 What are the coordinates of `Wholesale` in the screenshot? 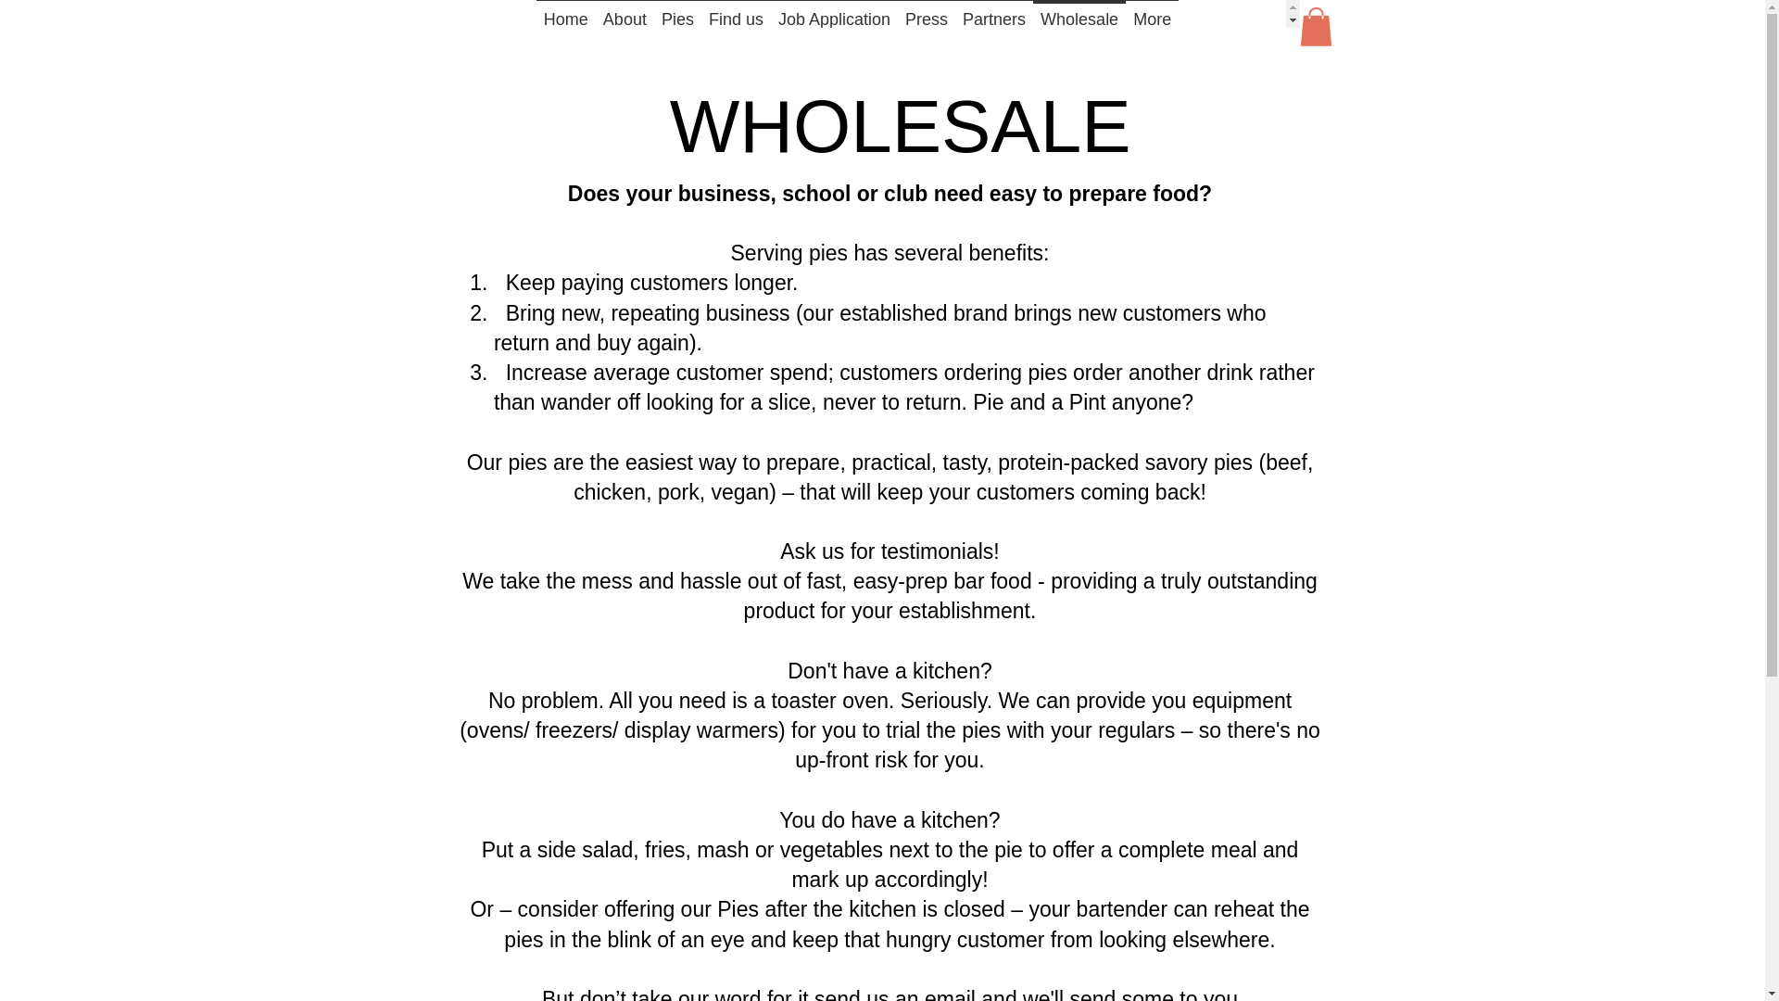 It's located at (1079, 14).